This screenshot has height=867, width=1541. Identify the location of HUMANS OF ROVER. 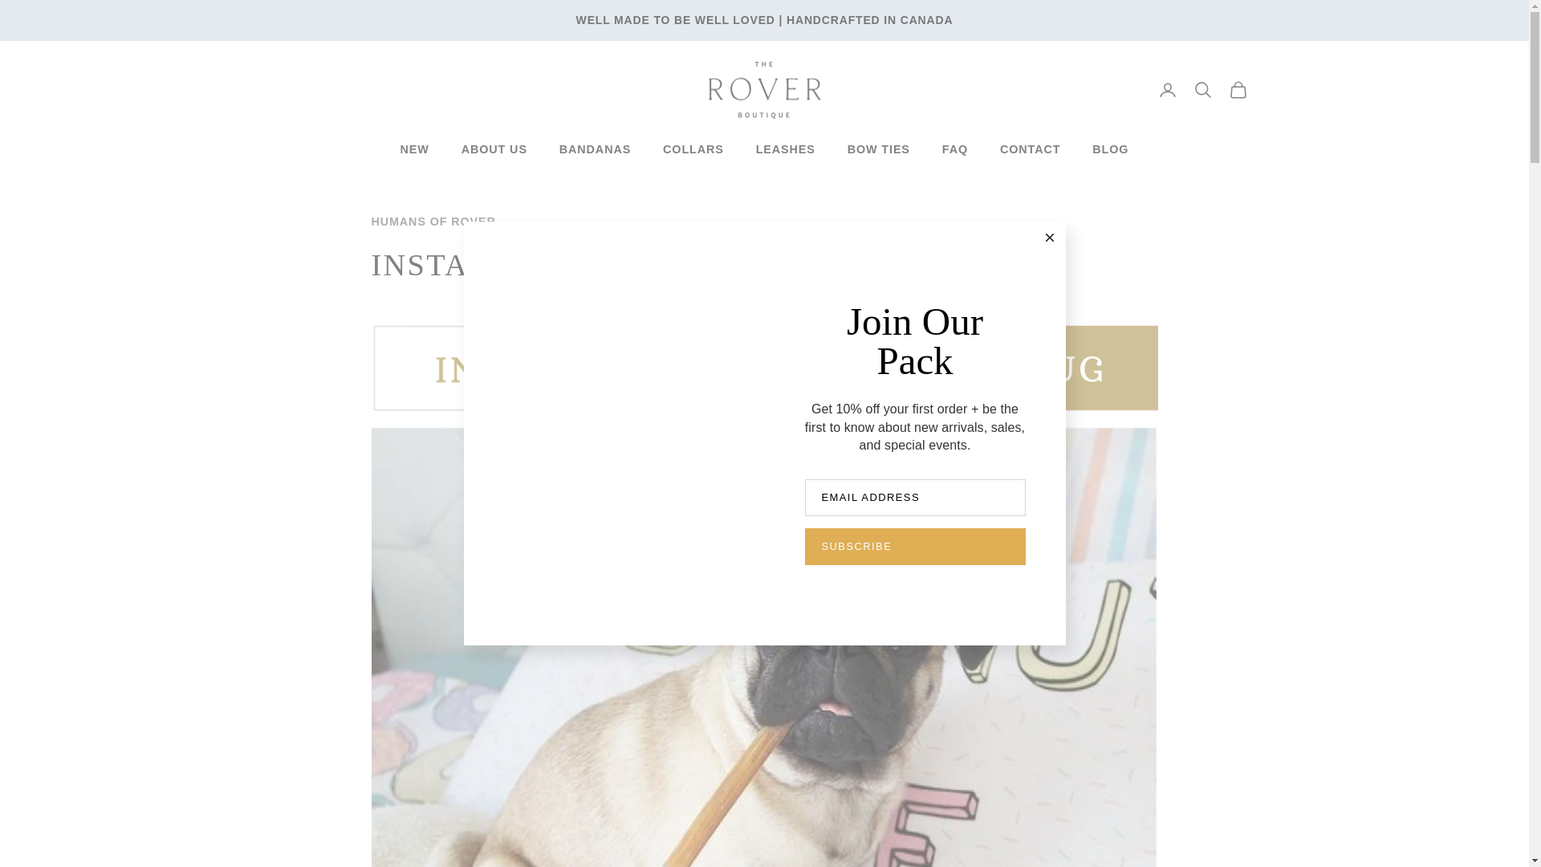
(433, 222).